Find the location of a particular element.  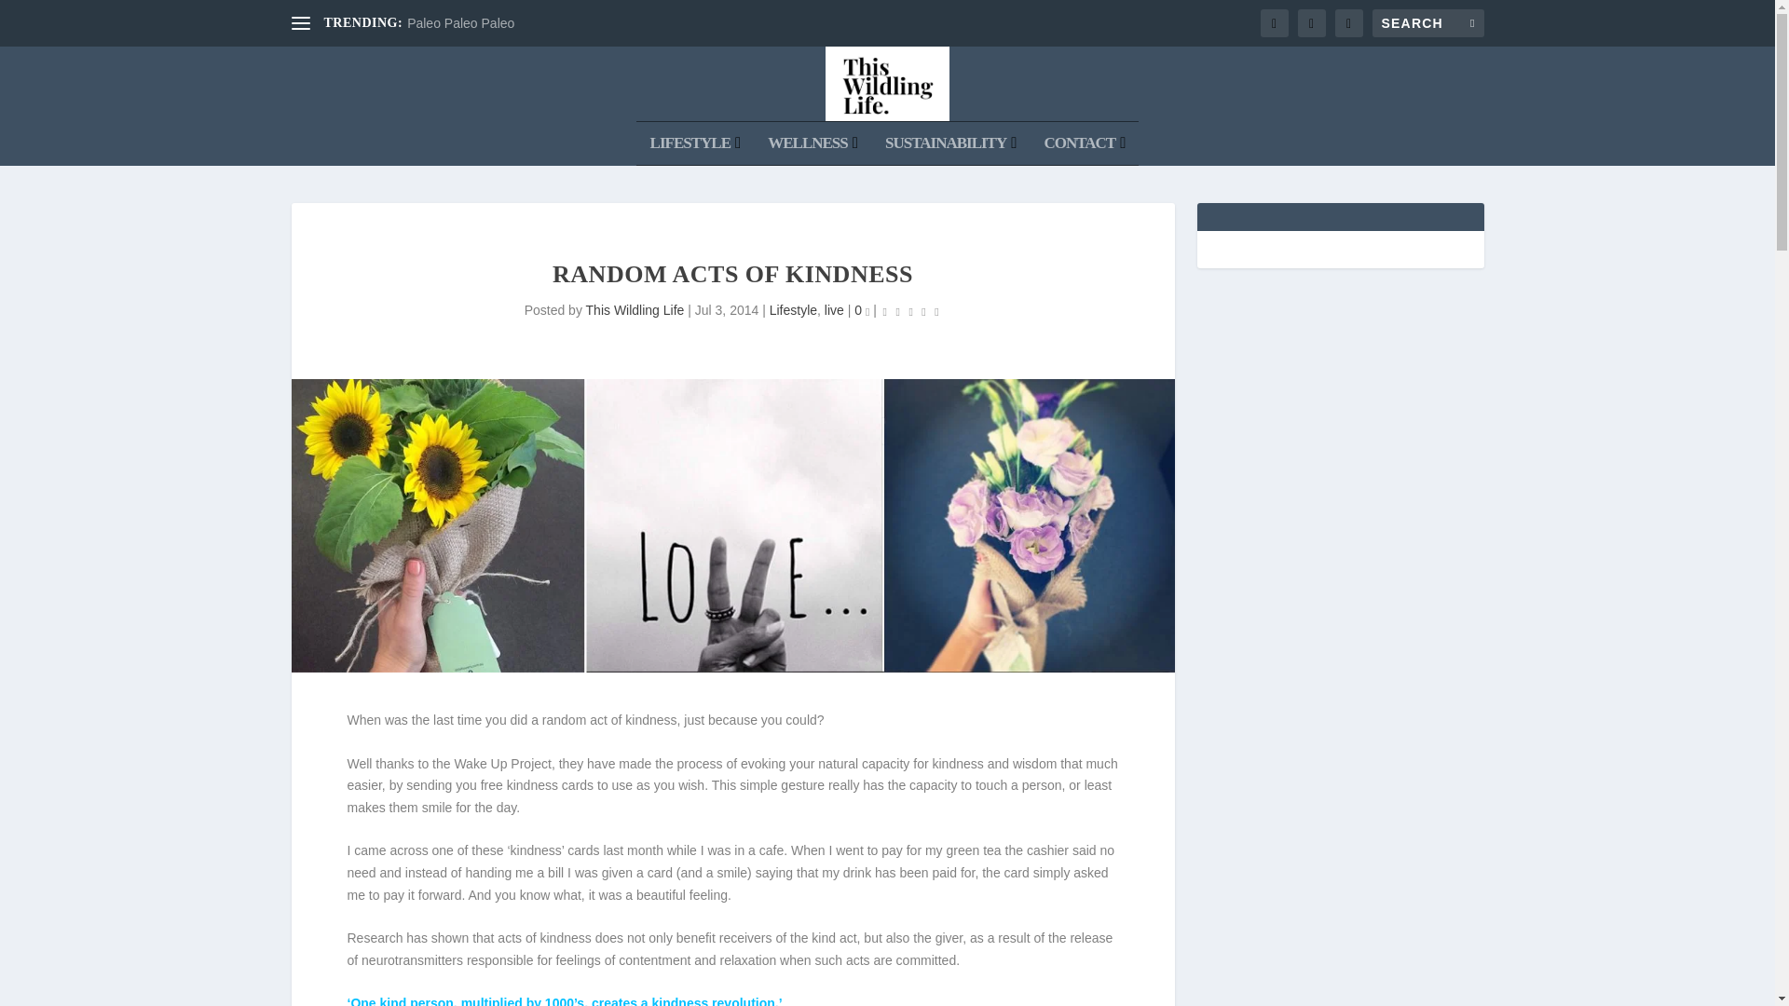

WELLNESS is located at coordinates (812, 143).